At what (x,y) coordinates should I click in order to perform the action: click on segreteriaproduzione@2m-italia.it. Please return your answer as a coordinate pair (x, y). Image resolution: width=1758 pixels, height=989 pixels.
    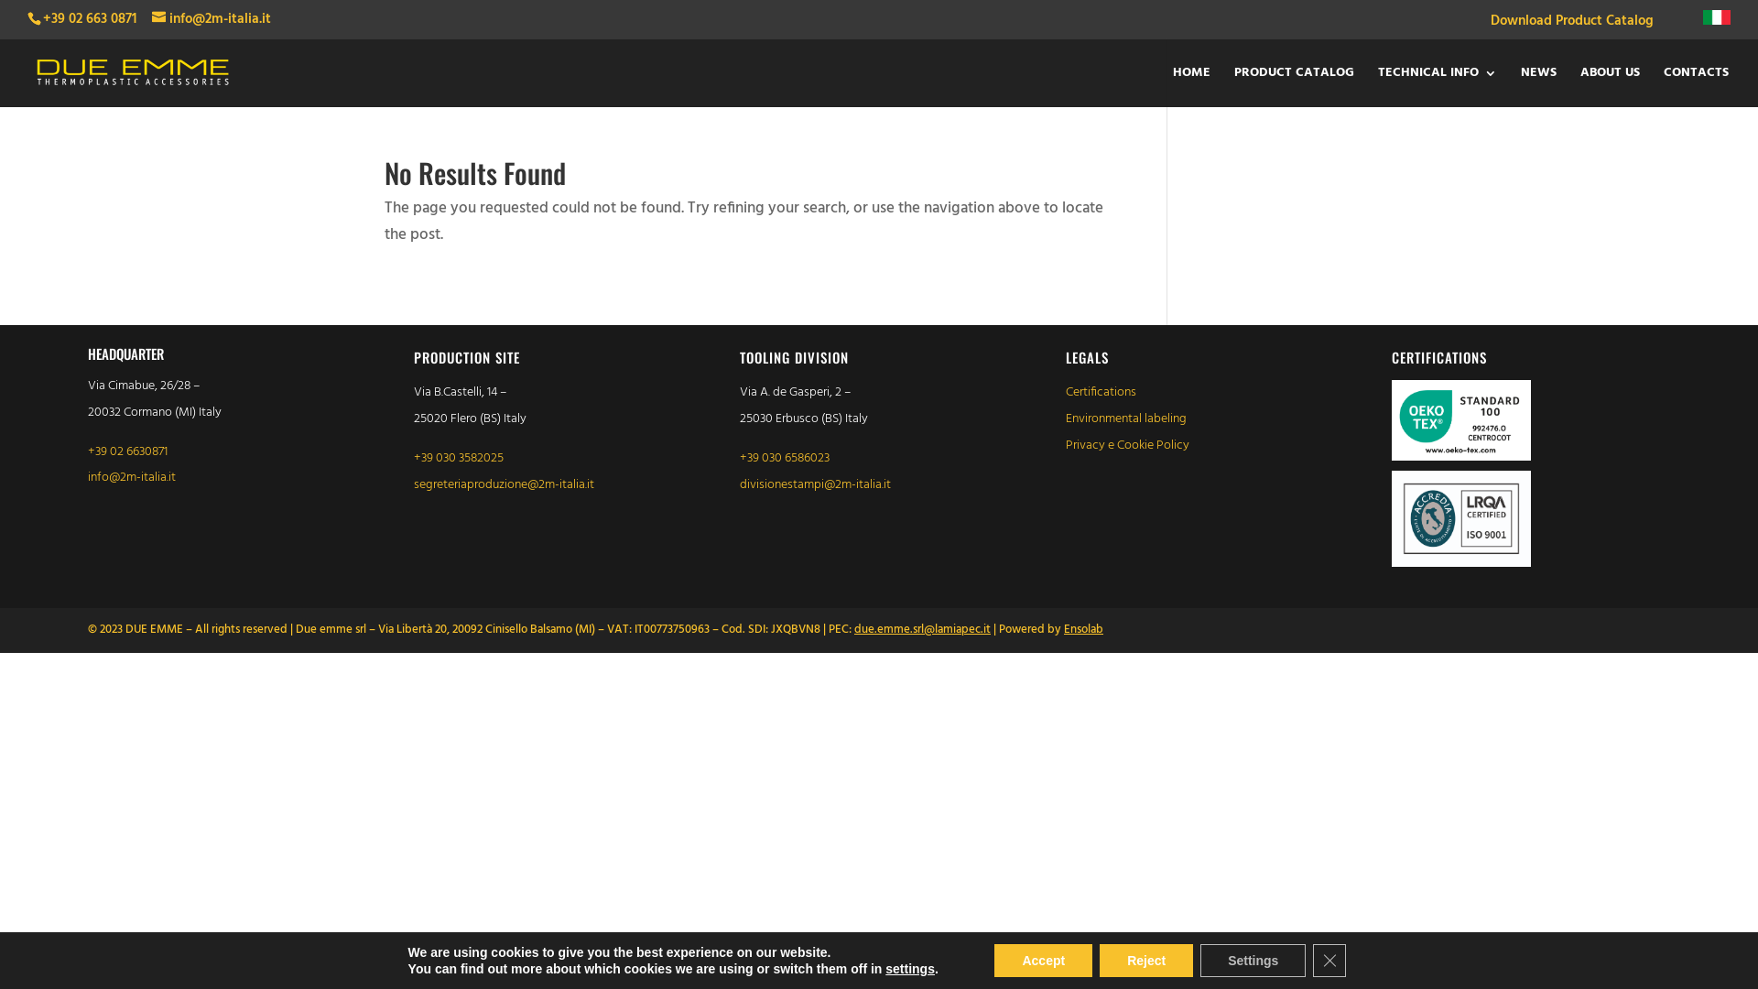
    Looking at the image, I should click on (504, 485).